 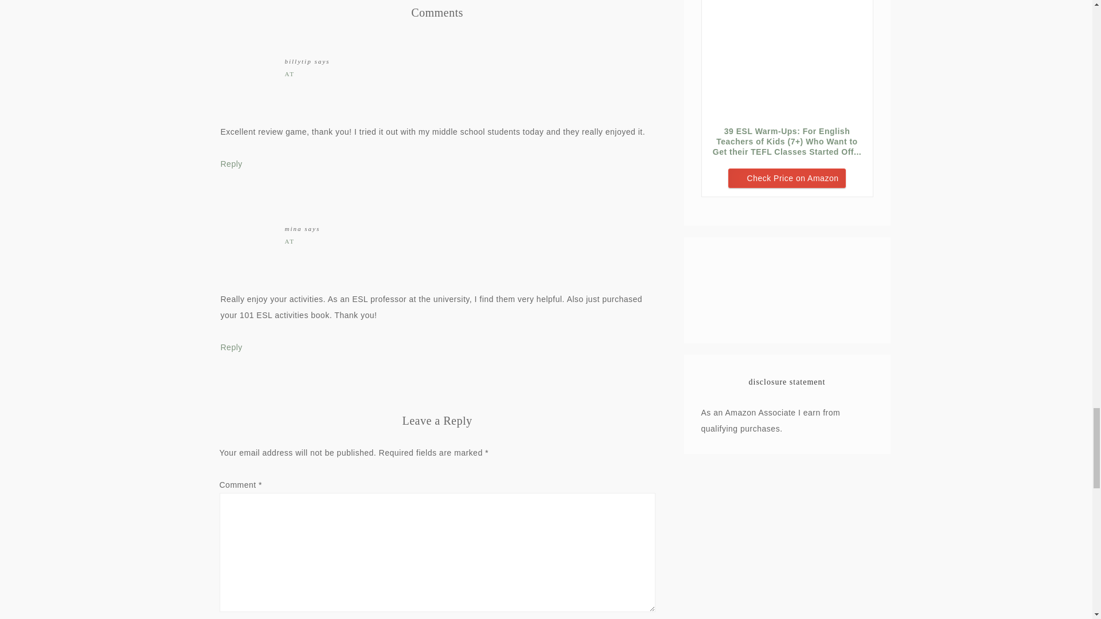 I want to click on AT, so click(x=289, y=241).